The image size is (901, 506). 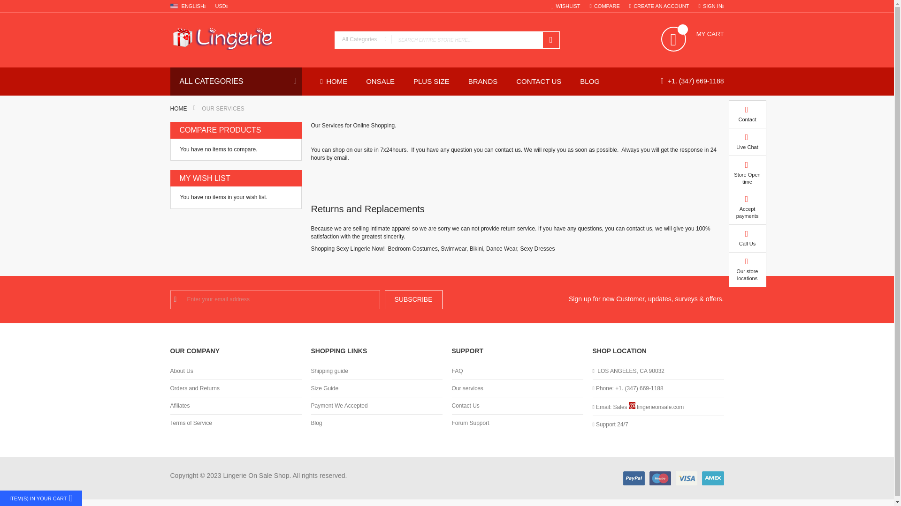 What do you see at coordinates (247, 39) in the screenshot?
I see `Lingerie On Sale Shop` at bounding box center [247, 39].